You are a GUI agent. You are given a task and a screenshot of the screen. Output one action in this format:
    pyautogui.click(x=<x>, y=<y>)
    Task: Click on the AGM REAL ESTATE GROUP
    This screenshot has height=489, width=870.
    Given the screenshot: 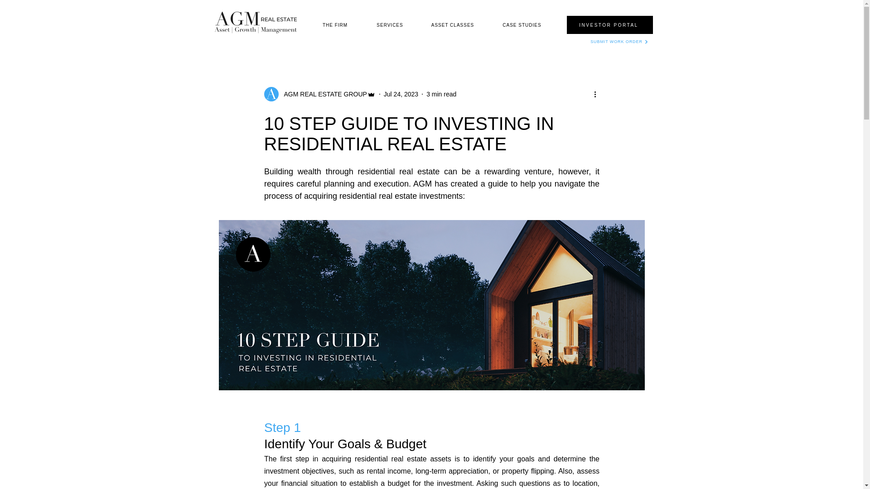 What is the action you would take?
    pyautogui.click(x=319, y=94)
    